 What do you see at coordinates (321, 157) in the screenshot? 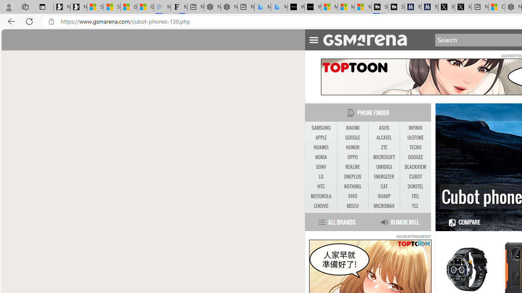
I see `NOKIA` at bounding box center [321, 157].